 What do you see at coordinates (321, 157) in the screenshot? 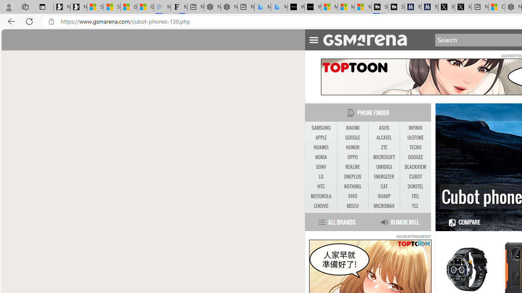
I see `NOKIA` at bounding box center [321, 157].